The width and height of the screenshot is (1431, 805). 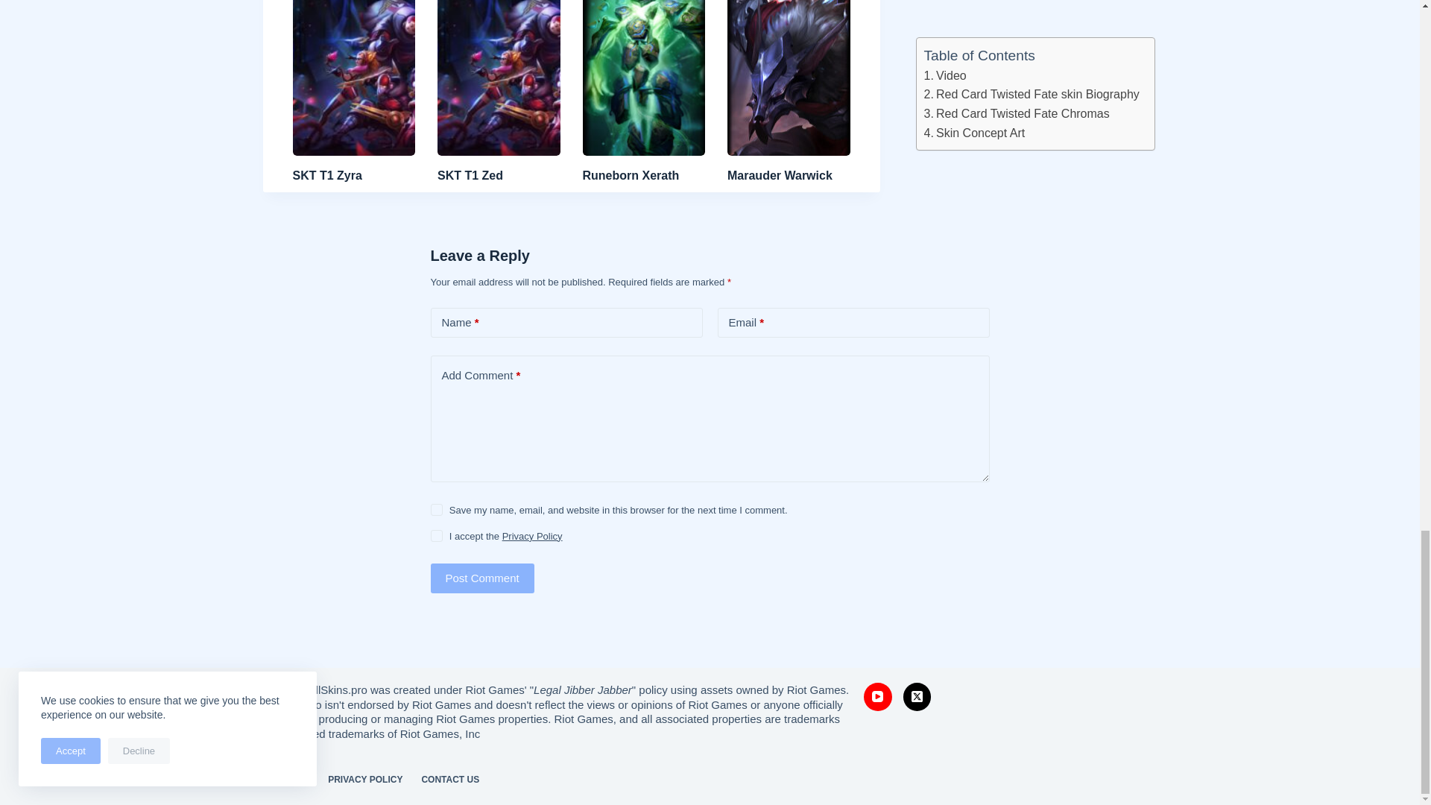 I want to click on on, so click(x=436, y=535).